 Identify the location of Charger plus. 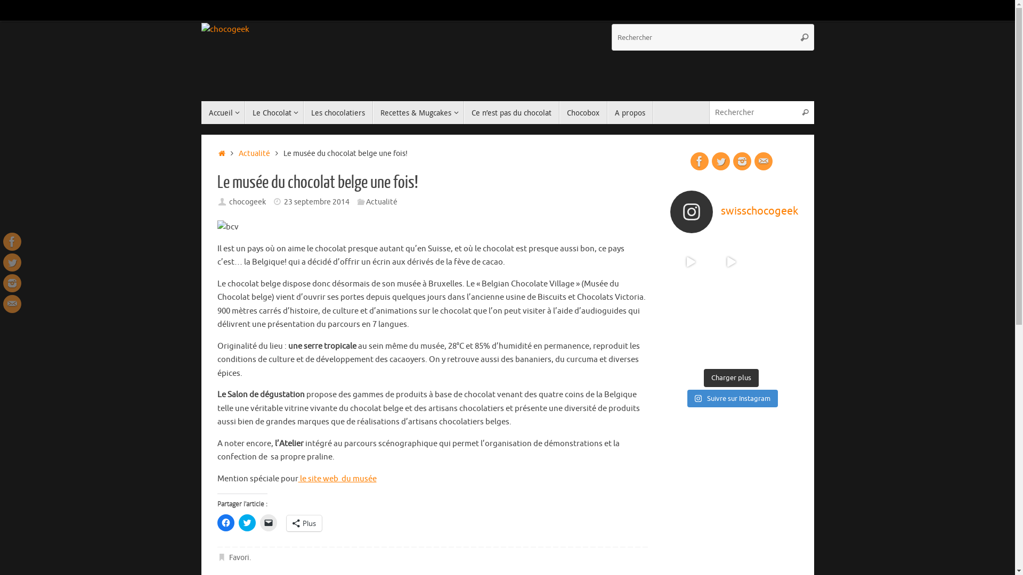
(731, 378).